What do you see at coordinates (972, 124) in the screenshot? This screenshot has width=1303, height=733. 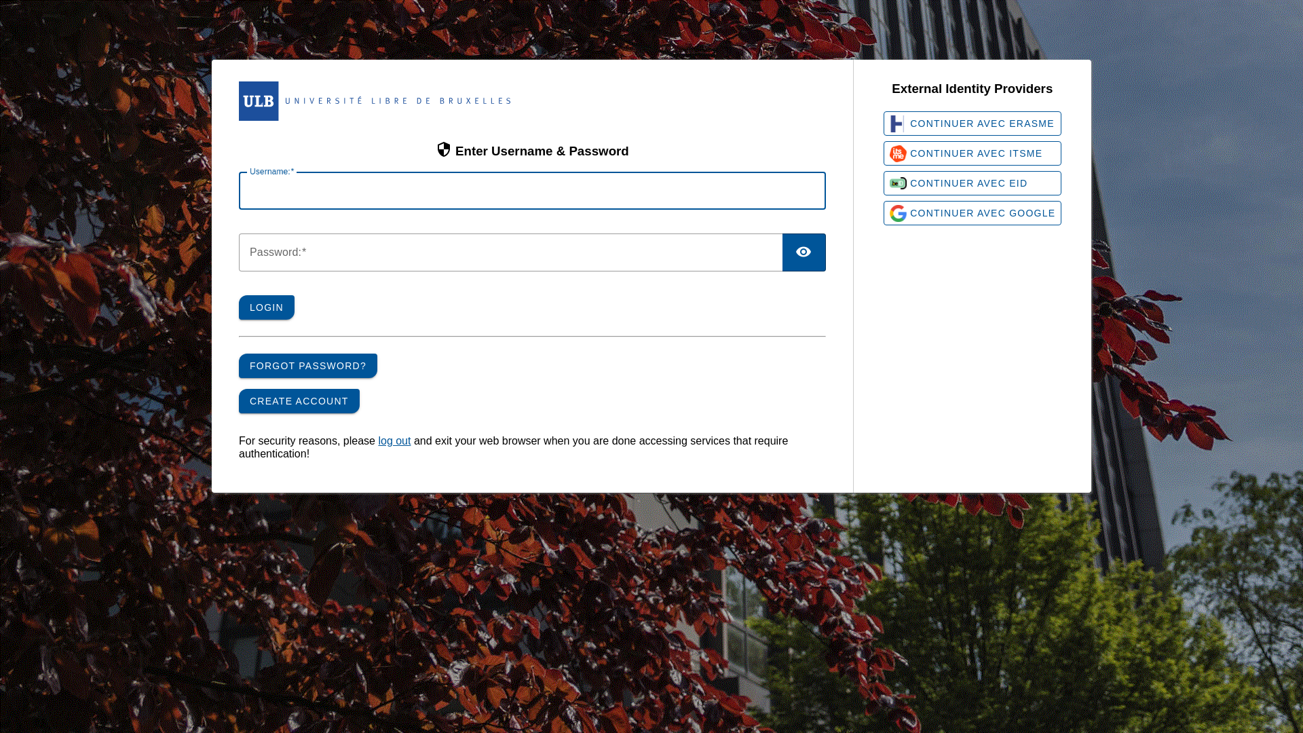 I see ` CONTINUER AVEC ERASME` at bounding box center [972, 124].